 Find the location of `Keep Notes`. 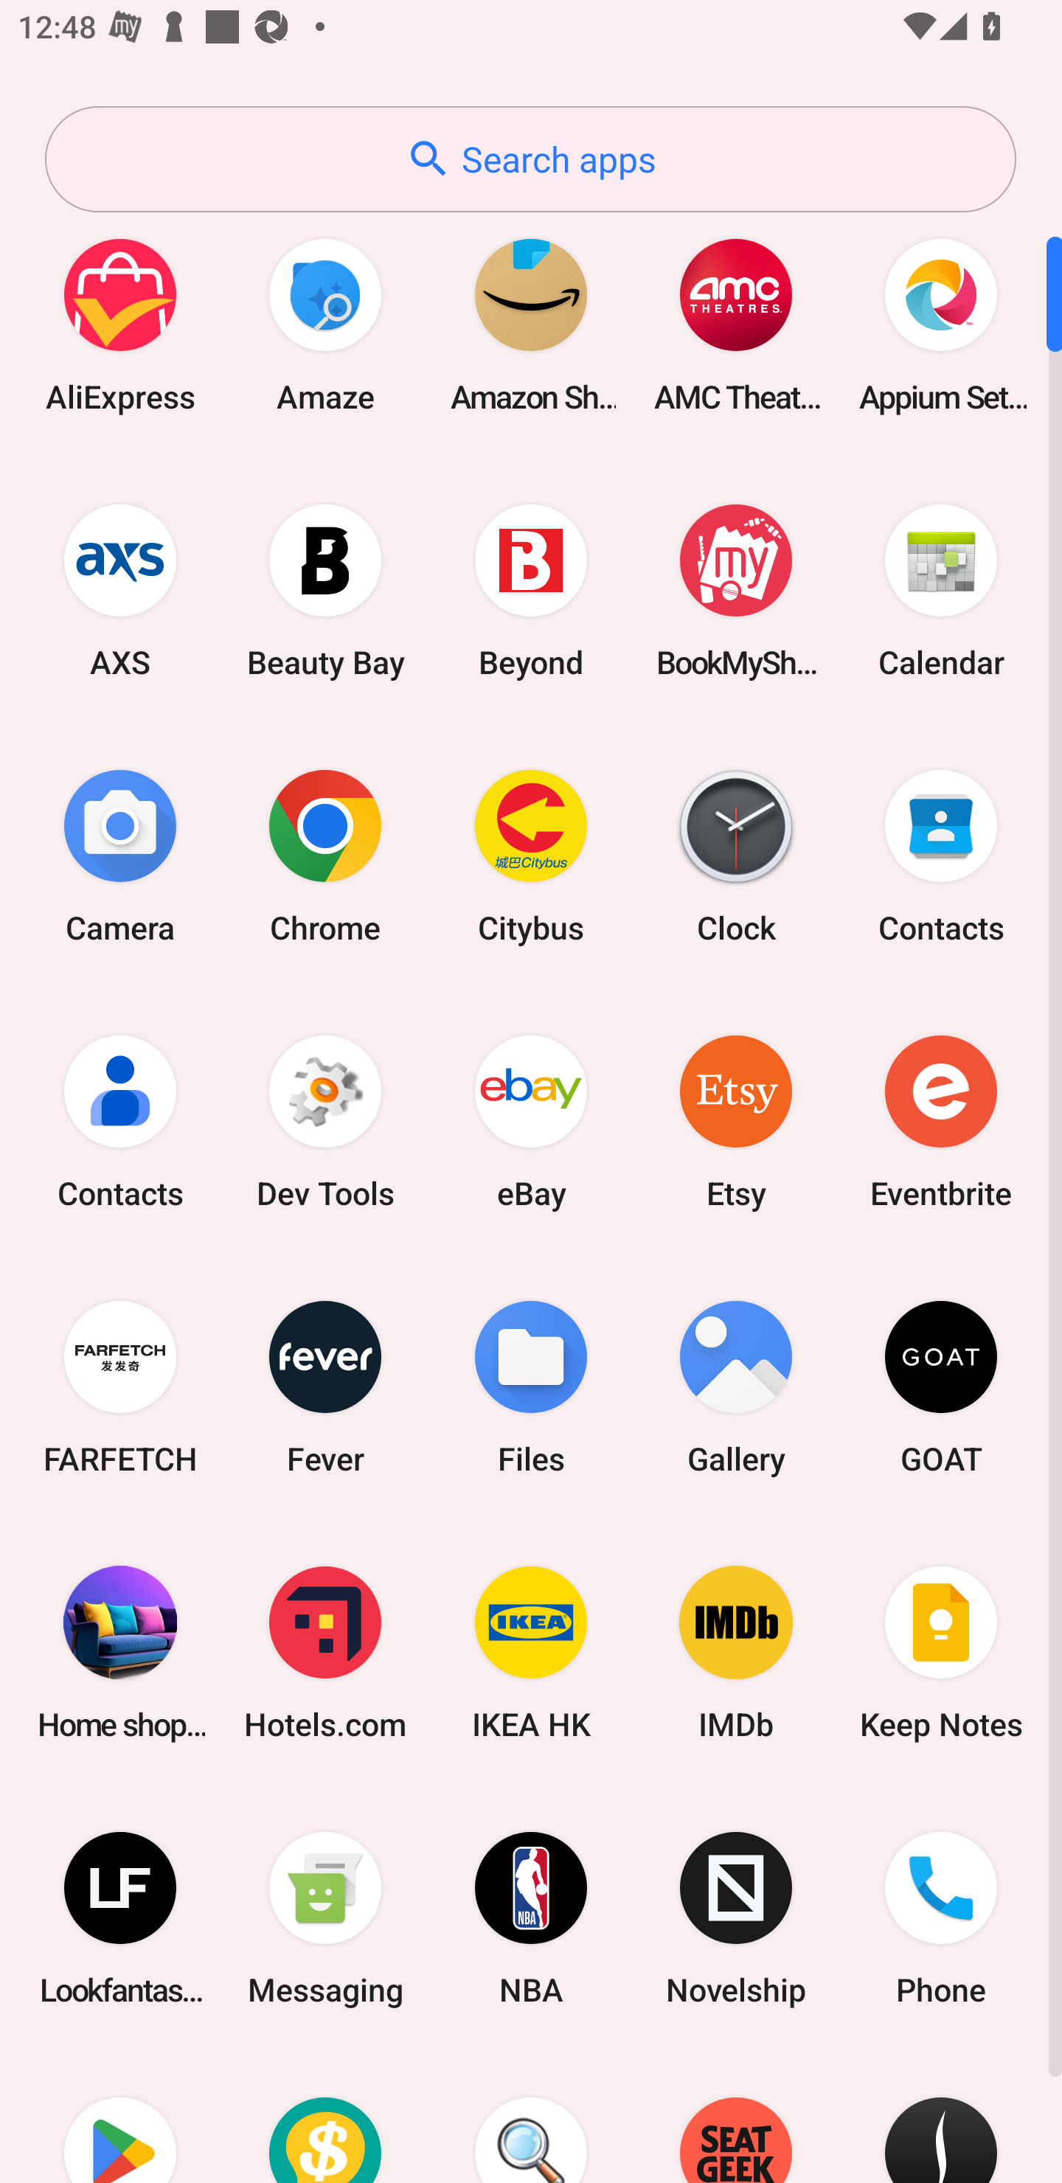

Keep Notes is located at coordinates (941, 1652).